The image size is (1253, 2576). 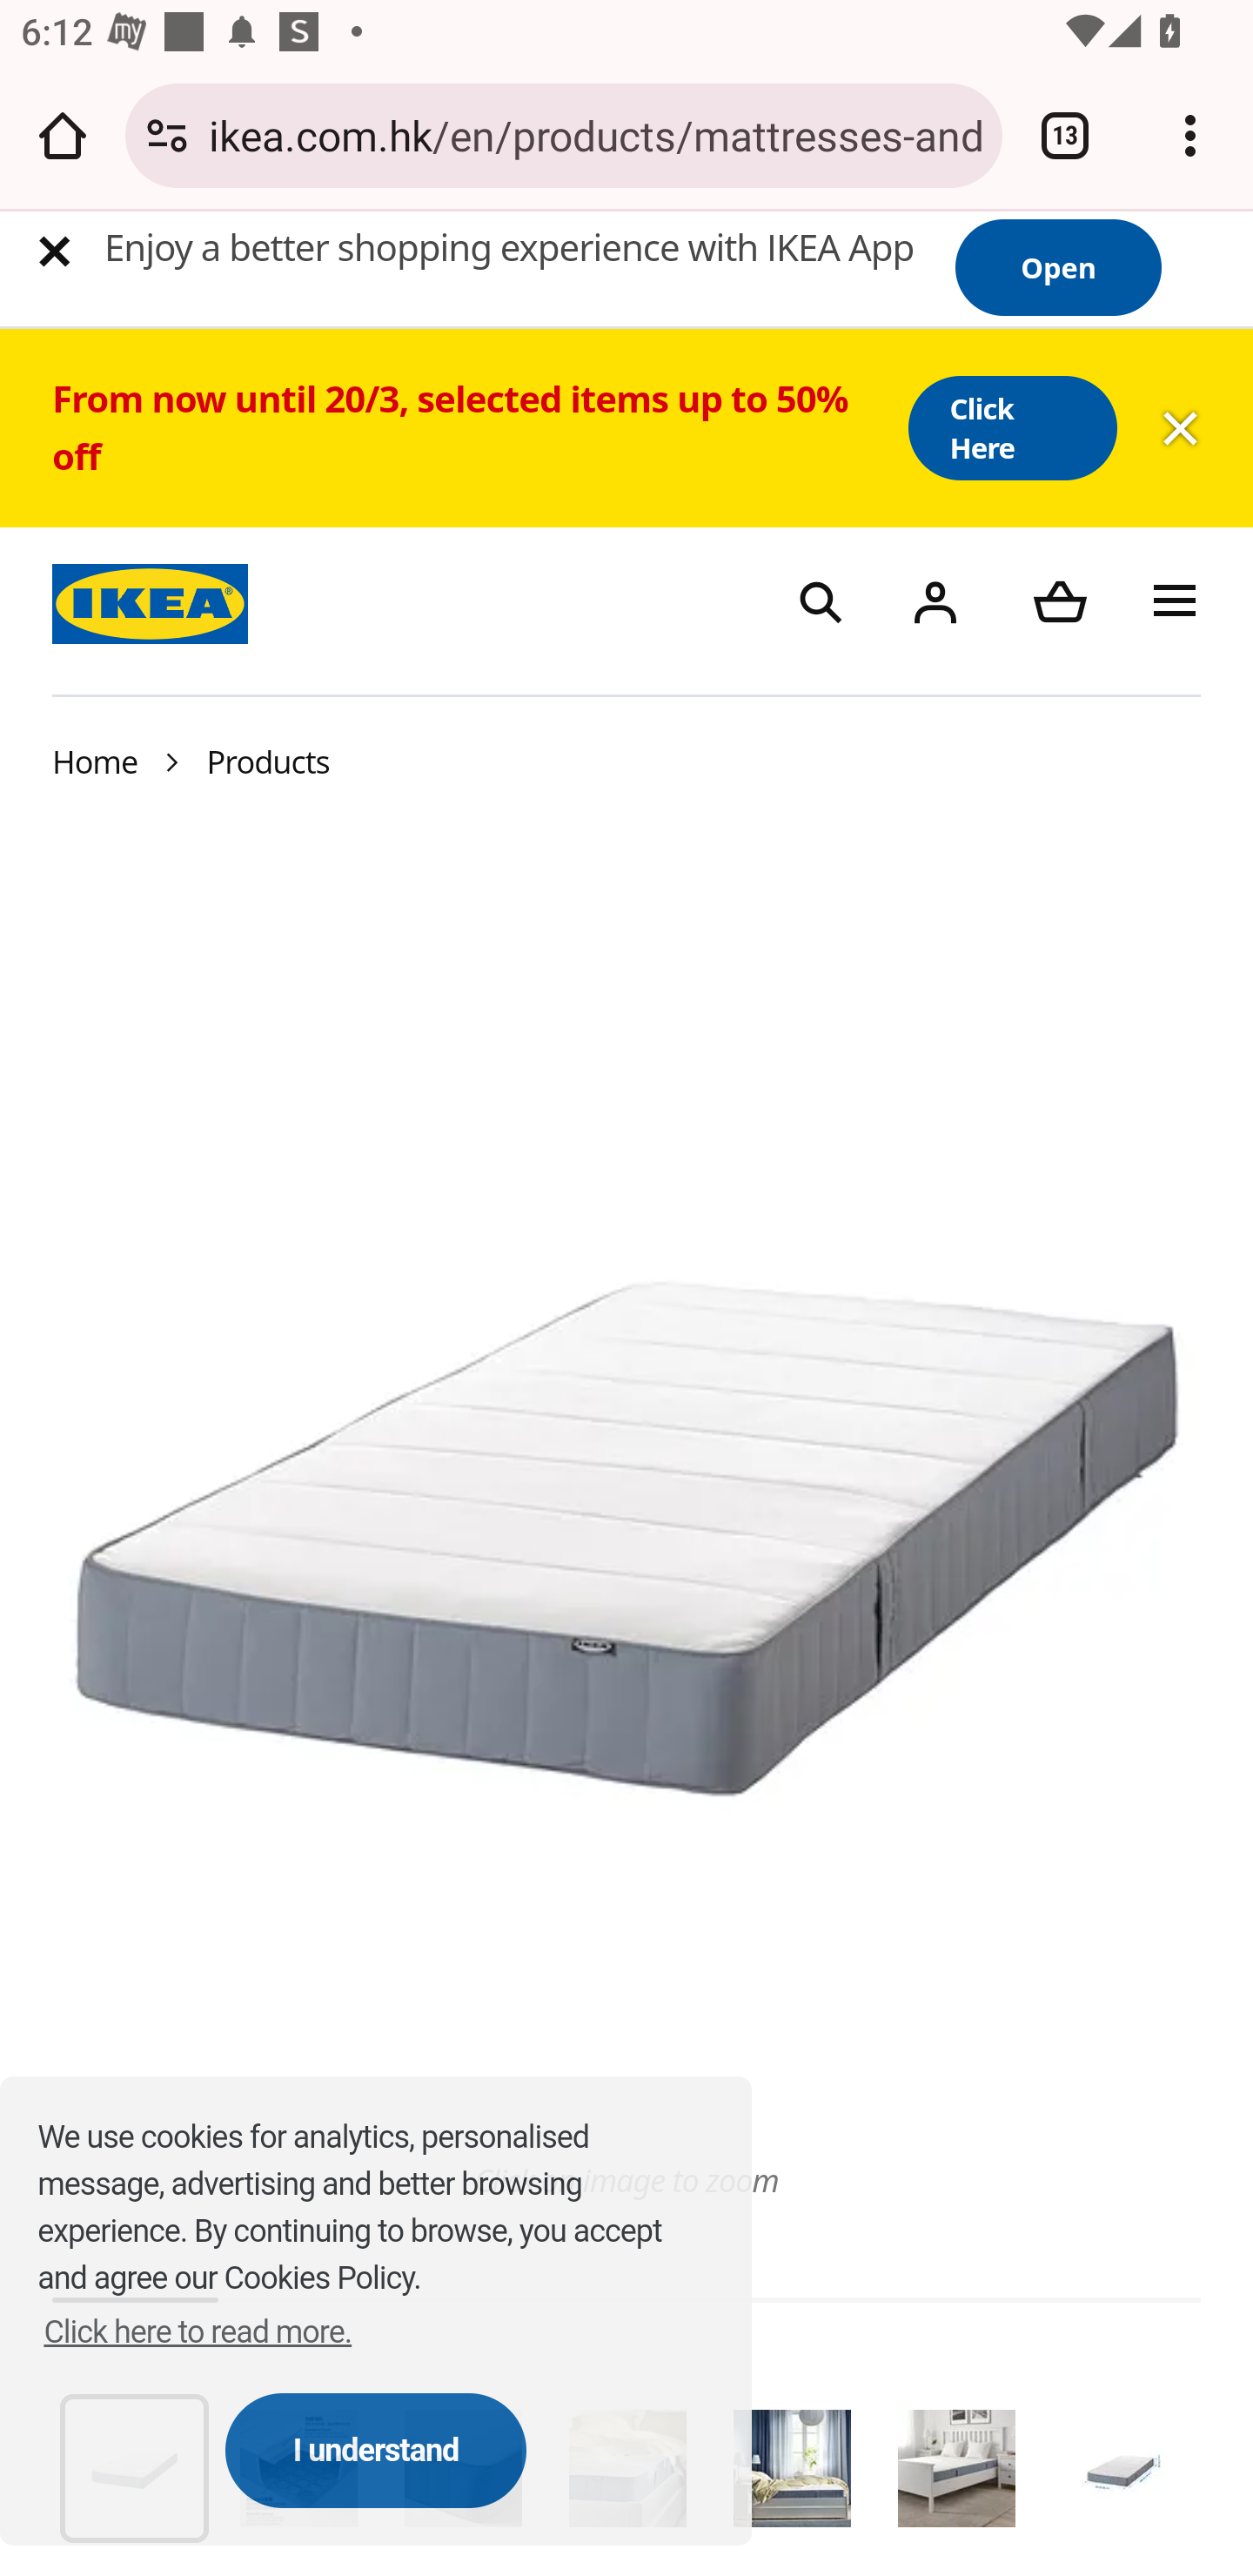 I want to click on , so click(x=935, y=600).